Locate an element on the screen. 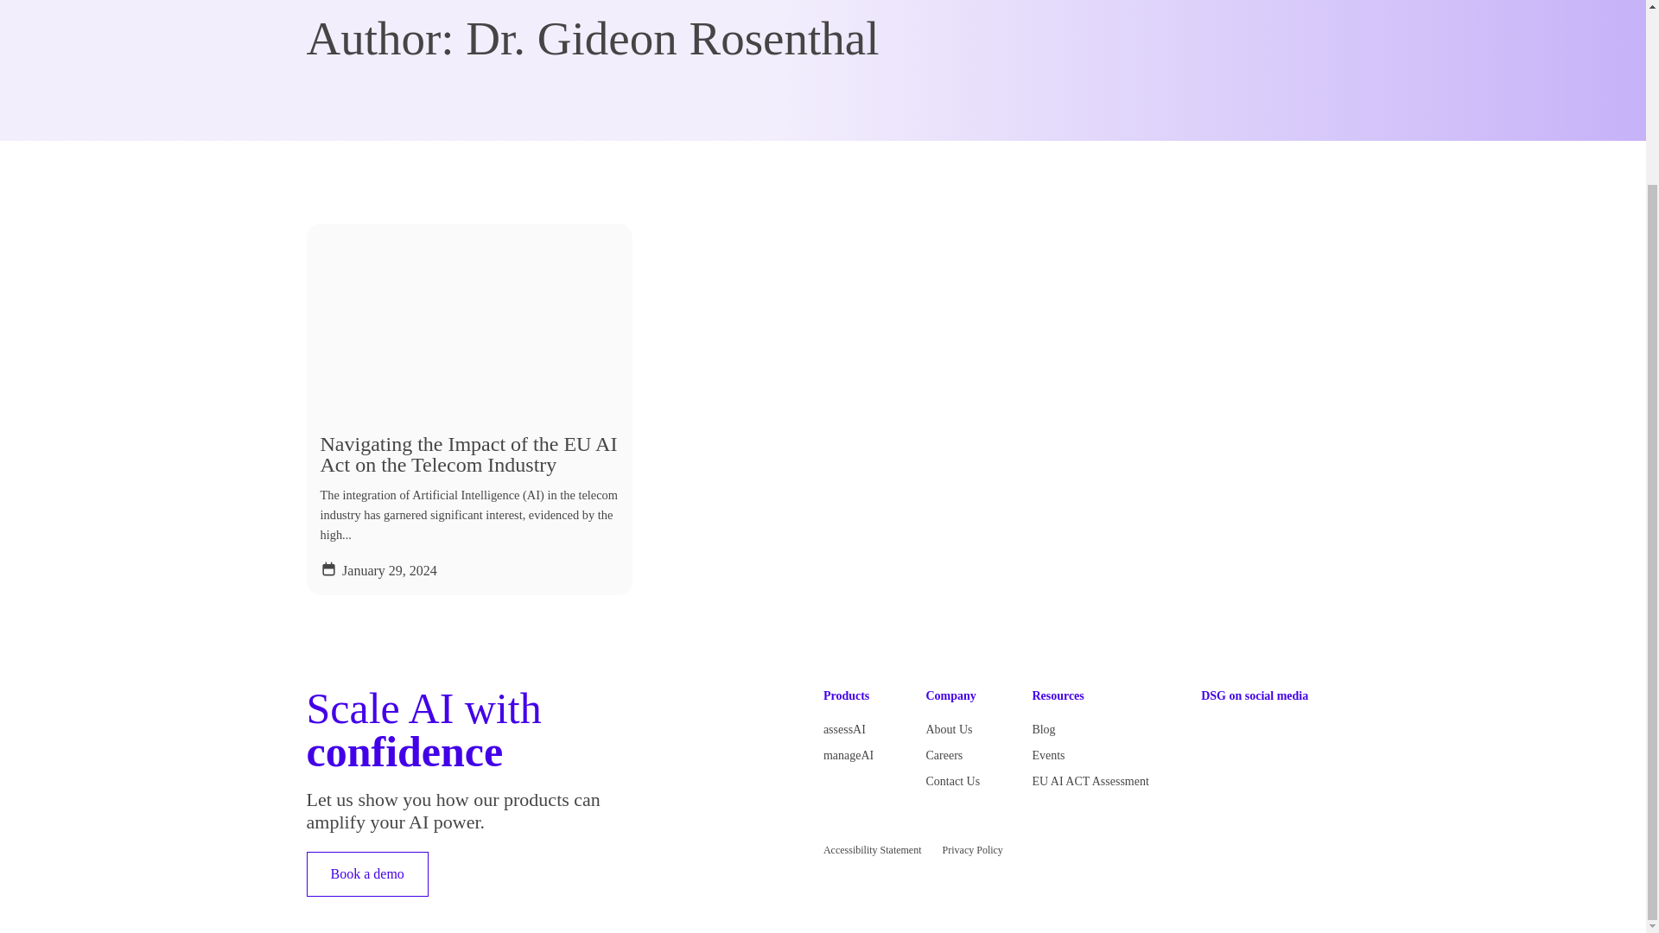 The height and width of the screenshot is (933, 1659). Contact Us is located at coordinates (952, 781).